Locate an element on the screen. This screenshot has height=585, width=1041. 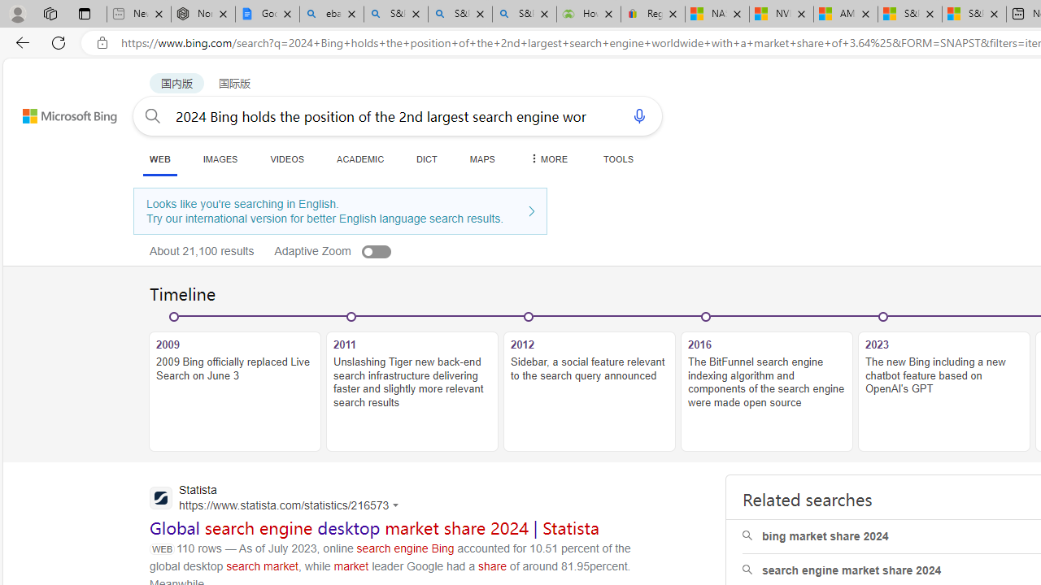
Statista is located at coordinates (278, 499).